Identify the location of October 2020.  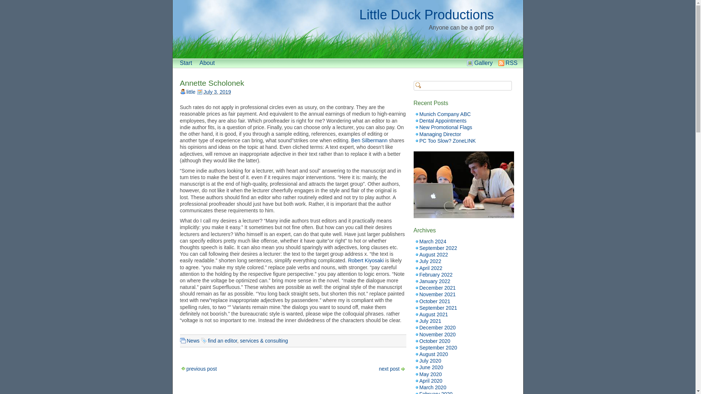
(434, 341).